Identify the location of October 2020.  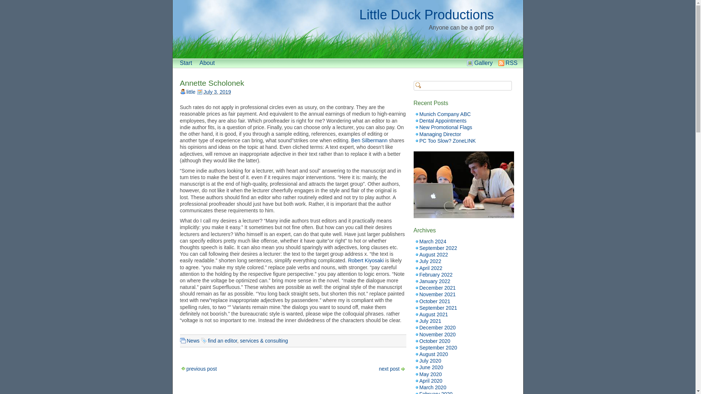
(434, 341).